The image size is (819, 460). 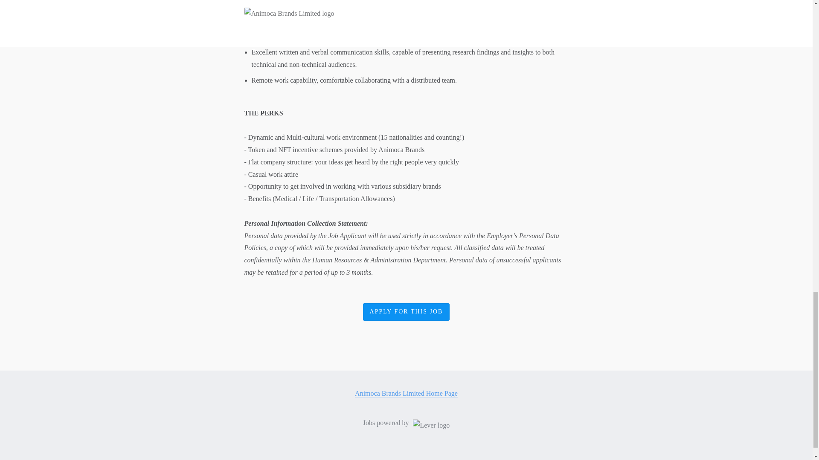 What do you see at coordinates (406, 312) in the screenshot?
I see `APPLY FOR THIS JOB` at bounding box center [406, 312].